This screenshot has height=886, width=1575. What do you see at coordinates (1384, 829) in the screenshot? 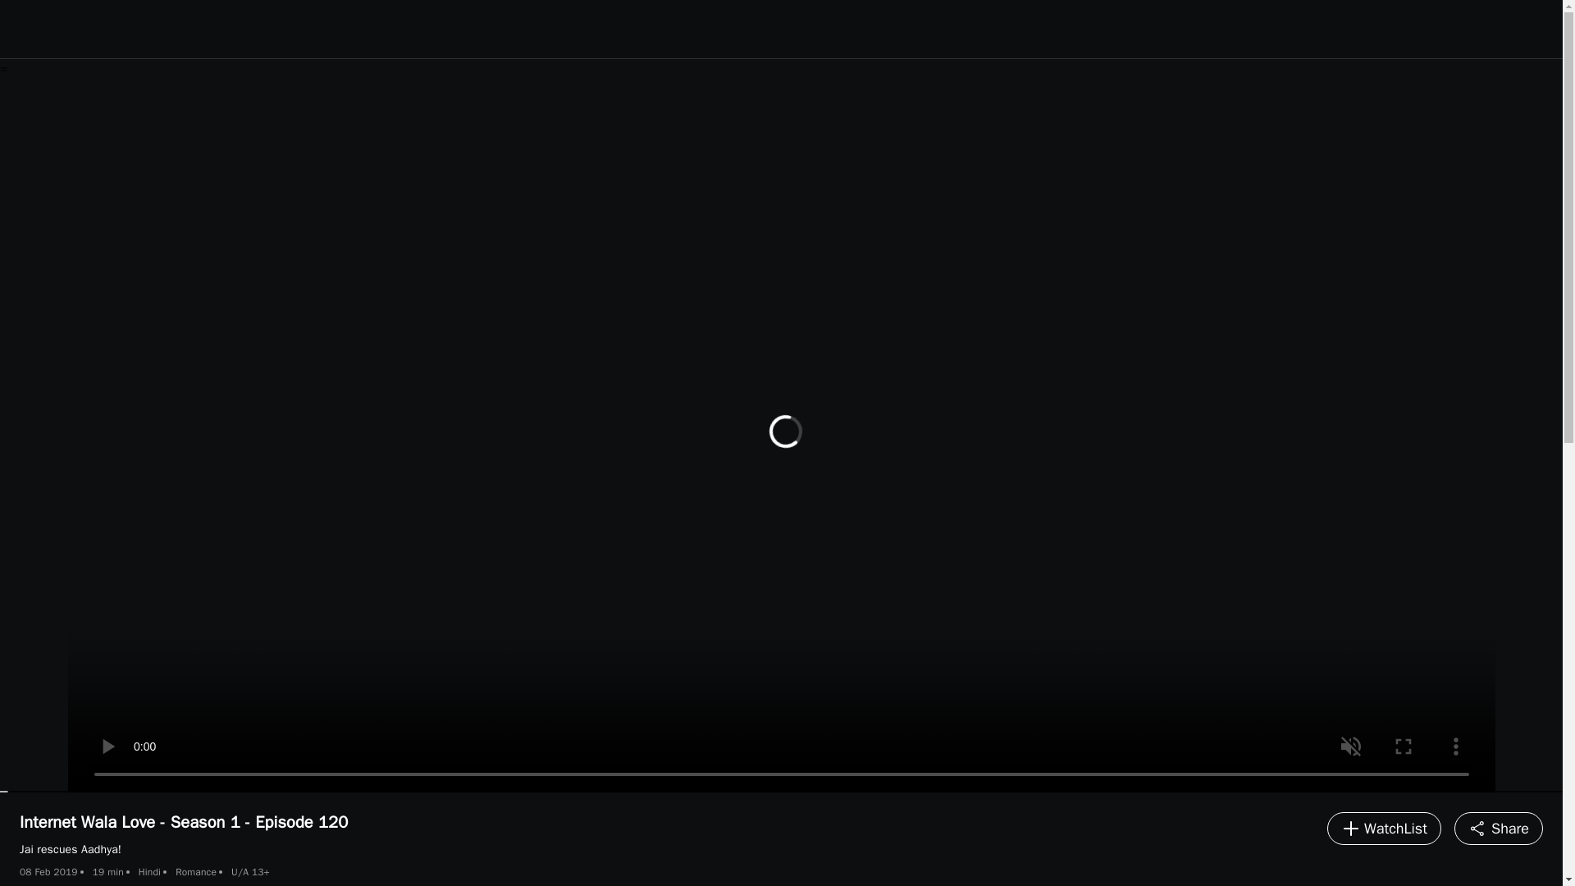
I see `WatchList` at bounding box center [1384, 829].